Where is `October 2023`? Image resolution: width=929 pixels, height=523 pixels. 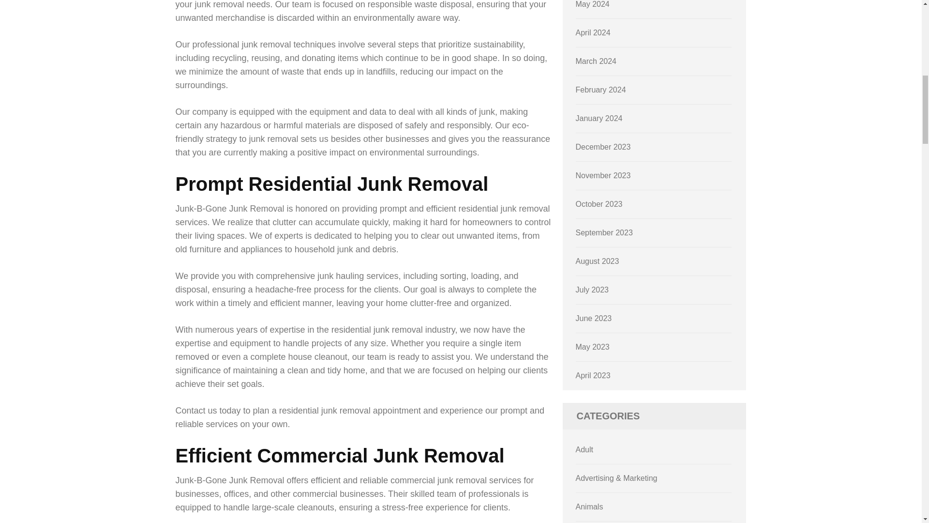
October 2023 is located at coordinates (599, 203).